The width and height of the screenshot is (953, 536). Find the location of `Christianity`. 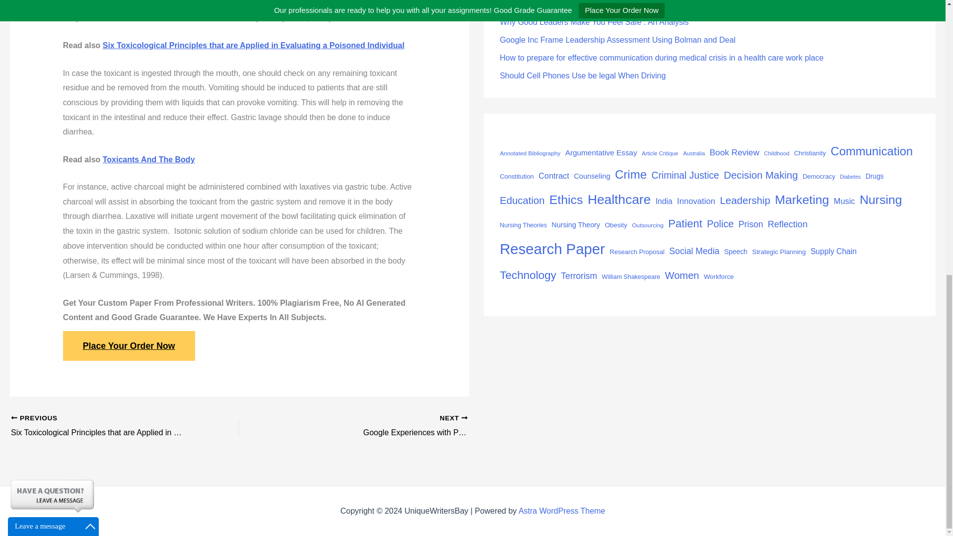

Christianity is located at coordinates (594, 22).